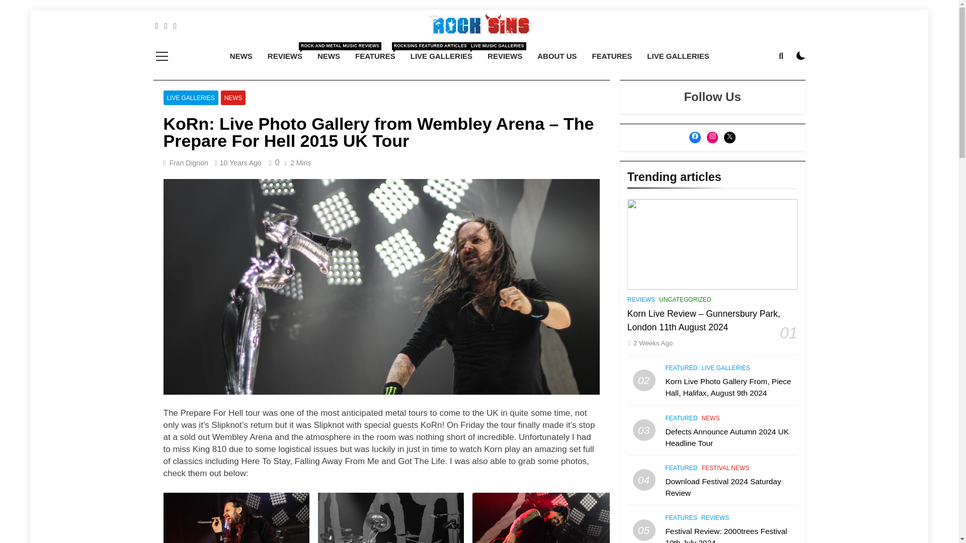 This screenshot has height=543, width=966. What do you see at coordinates (367, 50) in the screenshot?
I see `Rock Sins` at bounding box center [367, 50].